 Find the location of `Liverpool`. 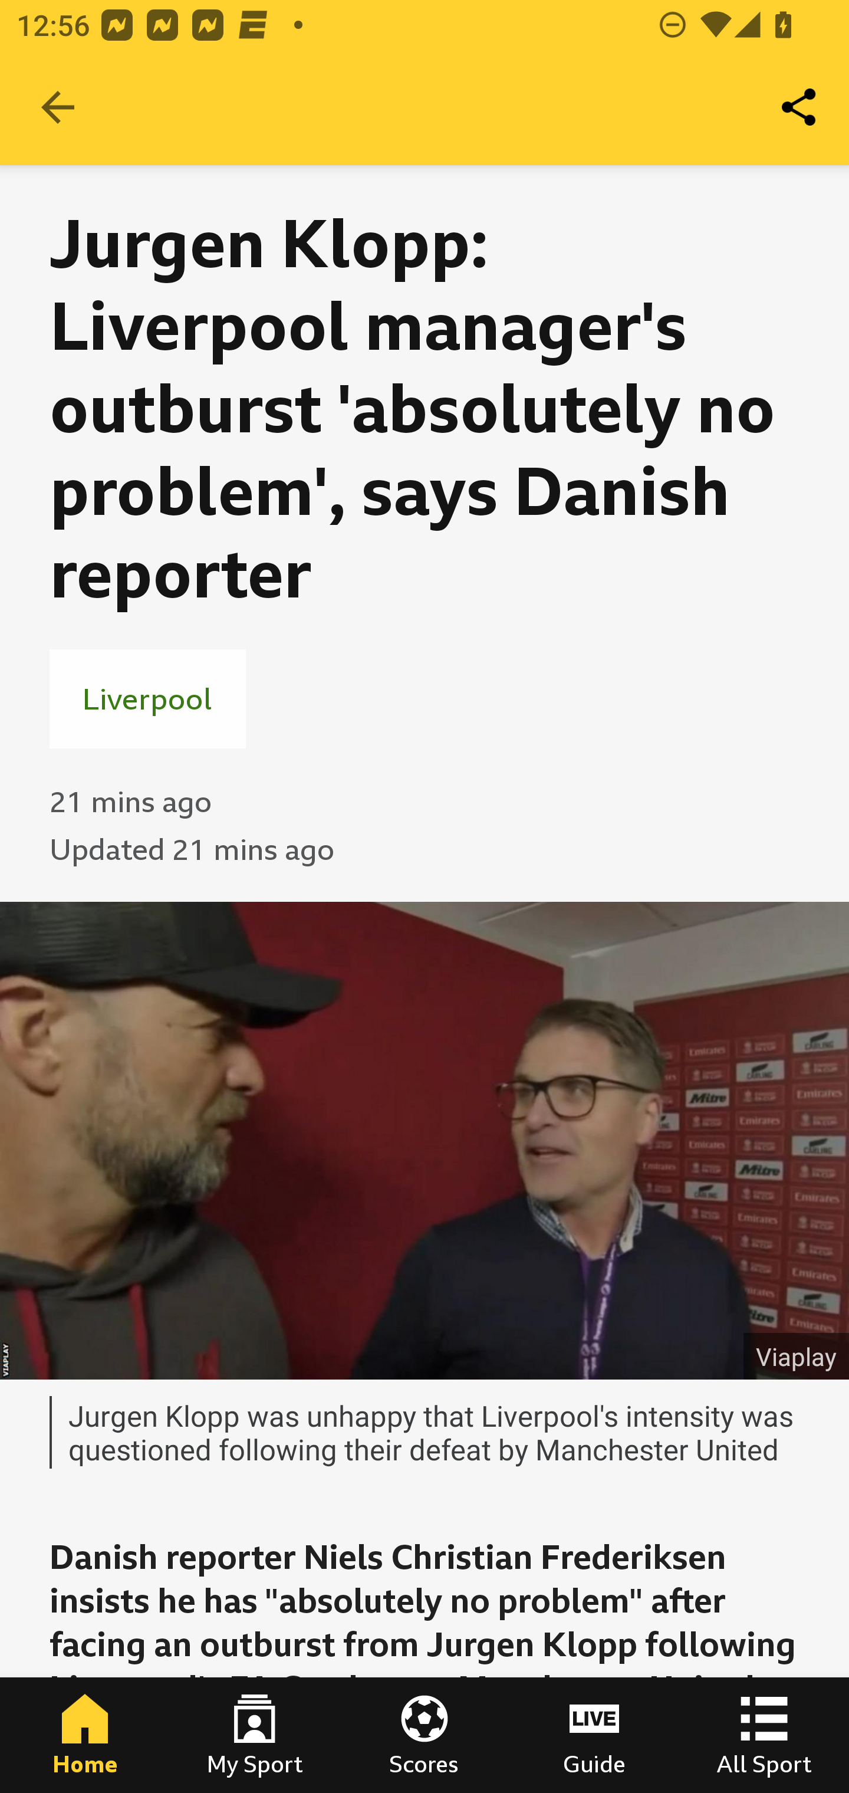

Liverpool is located at coordinates (147, 698).